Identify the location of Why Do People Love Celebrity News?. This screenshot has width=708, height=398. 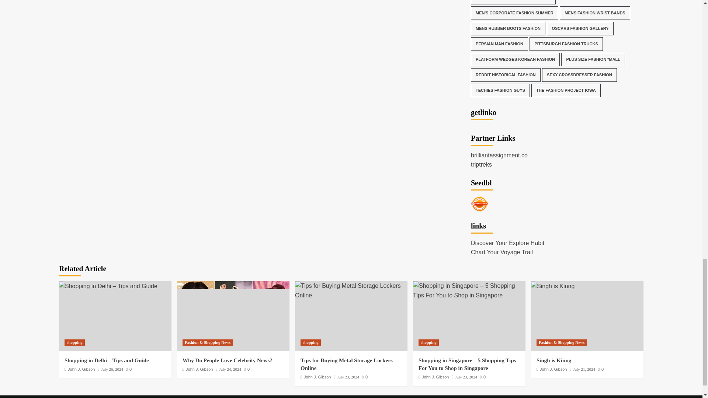
(233, 316).